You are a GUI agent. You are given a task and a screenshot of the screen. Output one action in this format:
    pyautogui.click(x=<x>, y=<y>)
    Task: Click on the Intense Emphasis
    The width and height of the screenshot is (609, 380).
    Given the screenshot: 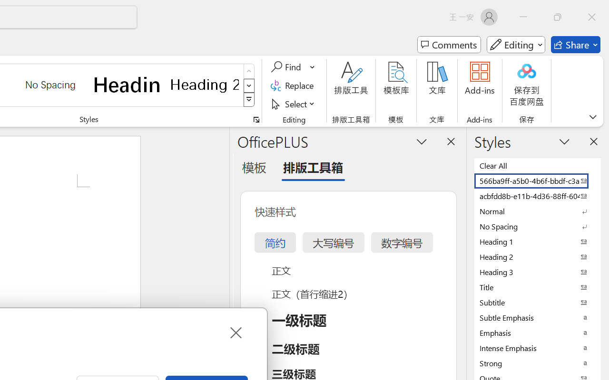 What is the action you would take?
    pyautogui.click(x=538, y=348)
    